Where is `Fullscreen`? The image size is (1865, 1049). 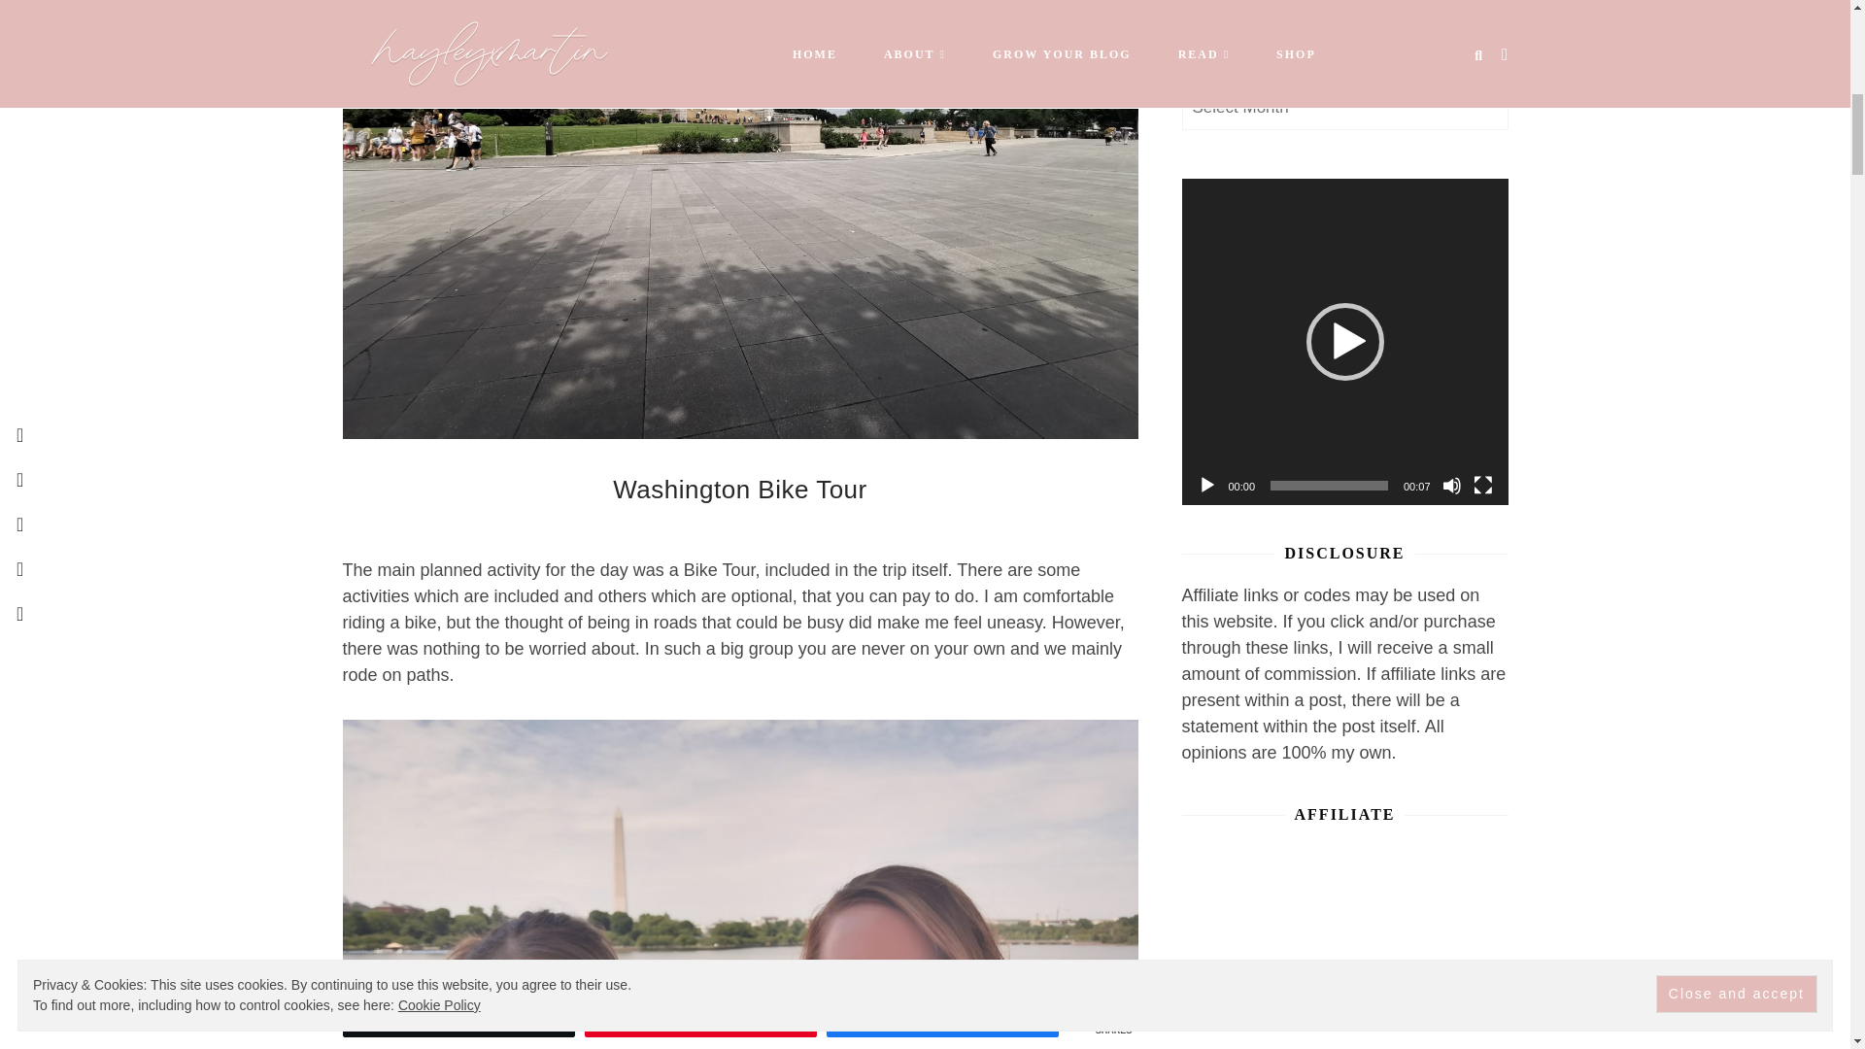
Fullscreen is located at coordinates (1482, 486).